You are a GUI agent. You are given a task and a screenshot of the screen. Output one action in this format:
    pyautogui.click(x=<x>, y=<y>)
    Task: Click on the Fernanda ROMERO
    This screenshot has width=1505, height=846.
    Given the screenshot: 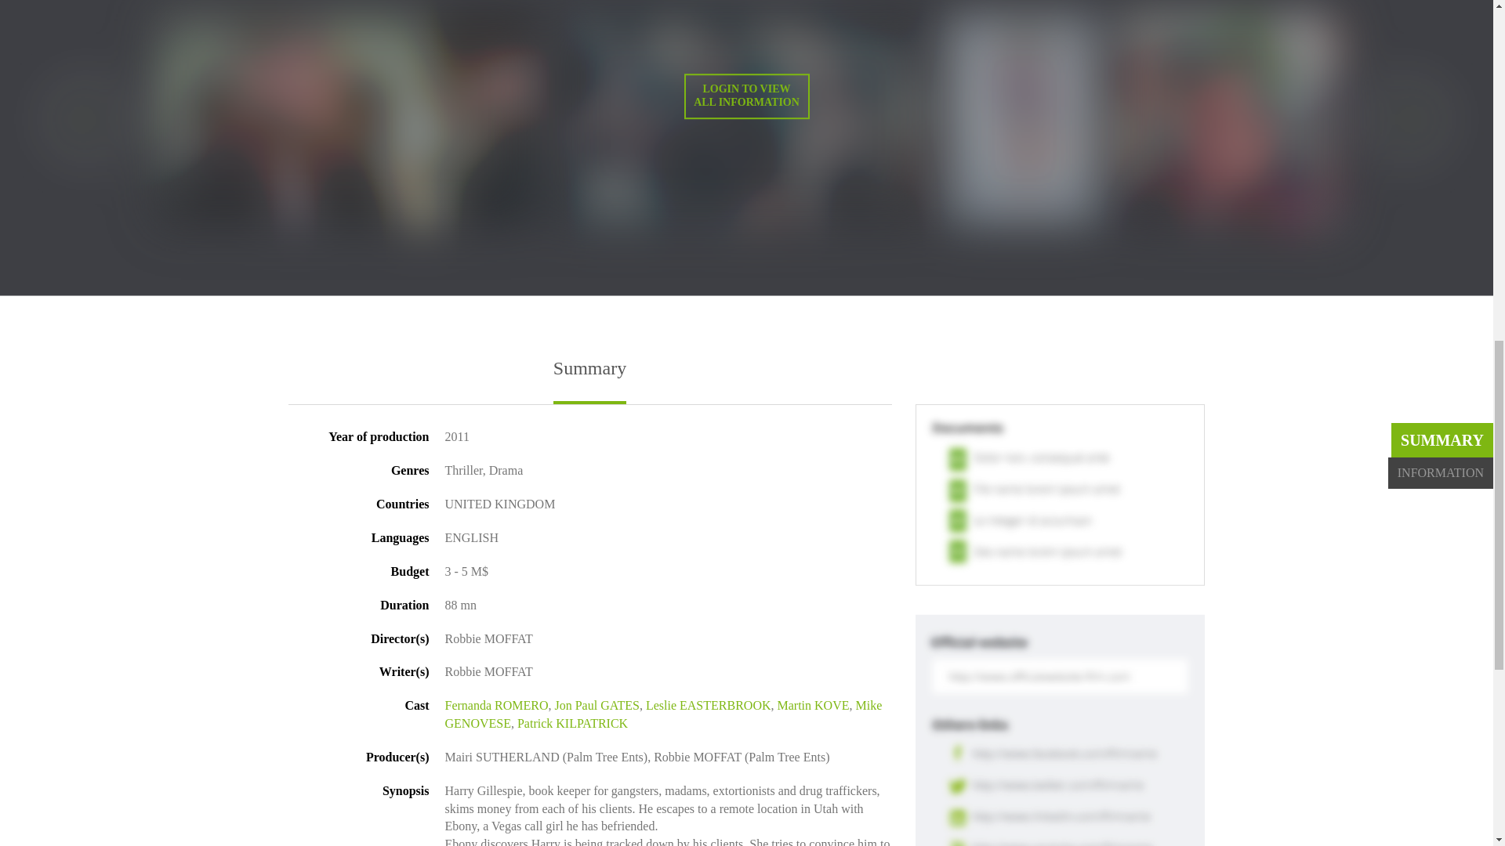 What is the action you would take?
    pyautogui.click(x=497, y=705)
    